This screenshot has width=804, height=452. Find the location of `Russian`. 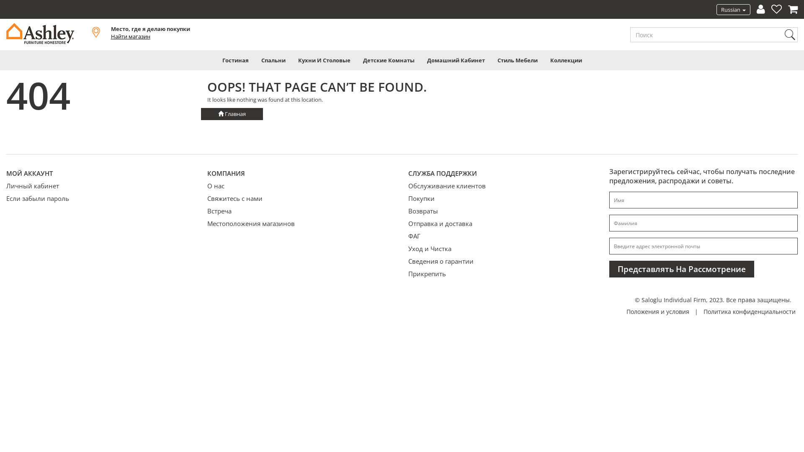

Russian is located at coordinates (734, 10).